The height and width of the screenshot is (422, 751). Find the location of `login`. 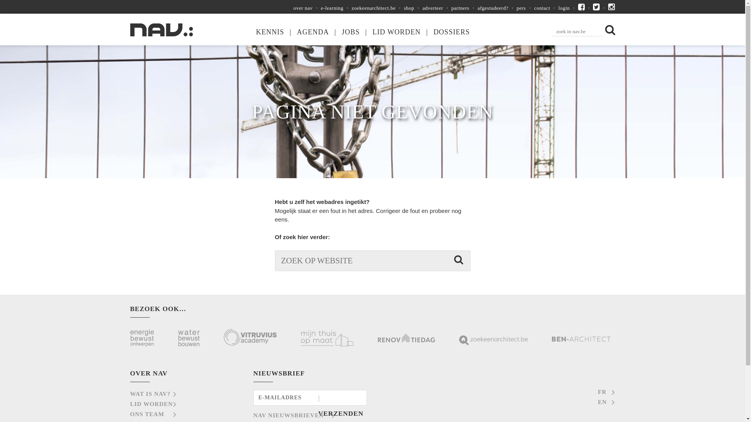

login is located at coordinates (564, 8).